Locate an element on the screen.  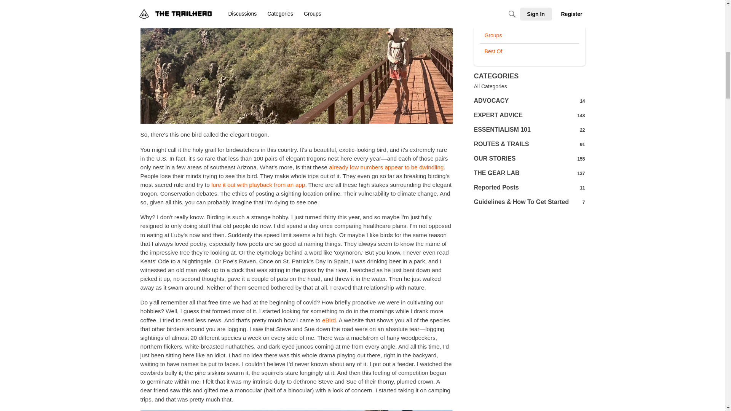
eBird is located at coordinates (529, 6).